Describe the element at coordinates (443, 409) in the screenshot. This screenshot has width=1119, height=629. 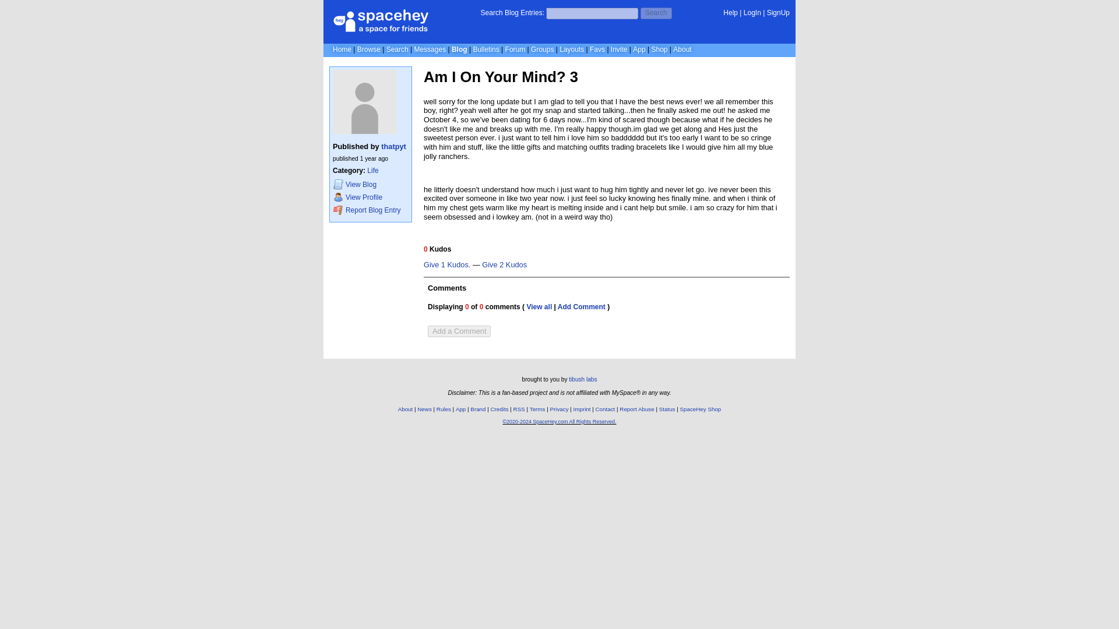
I see `Rules` at that location.